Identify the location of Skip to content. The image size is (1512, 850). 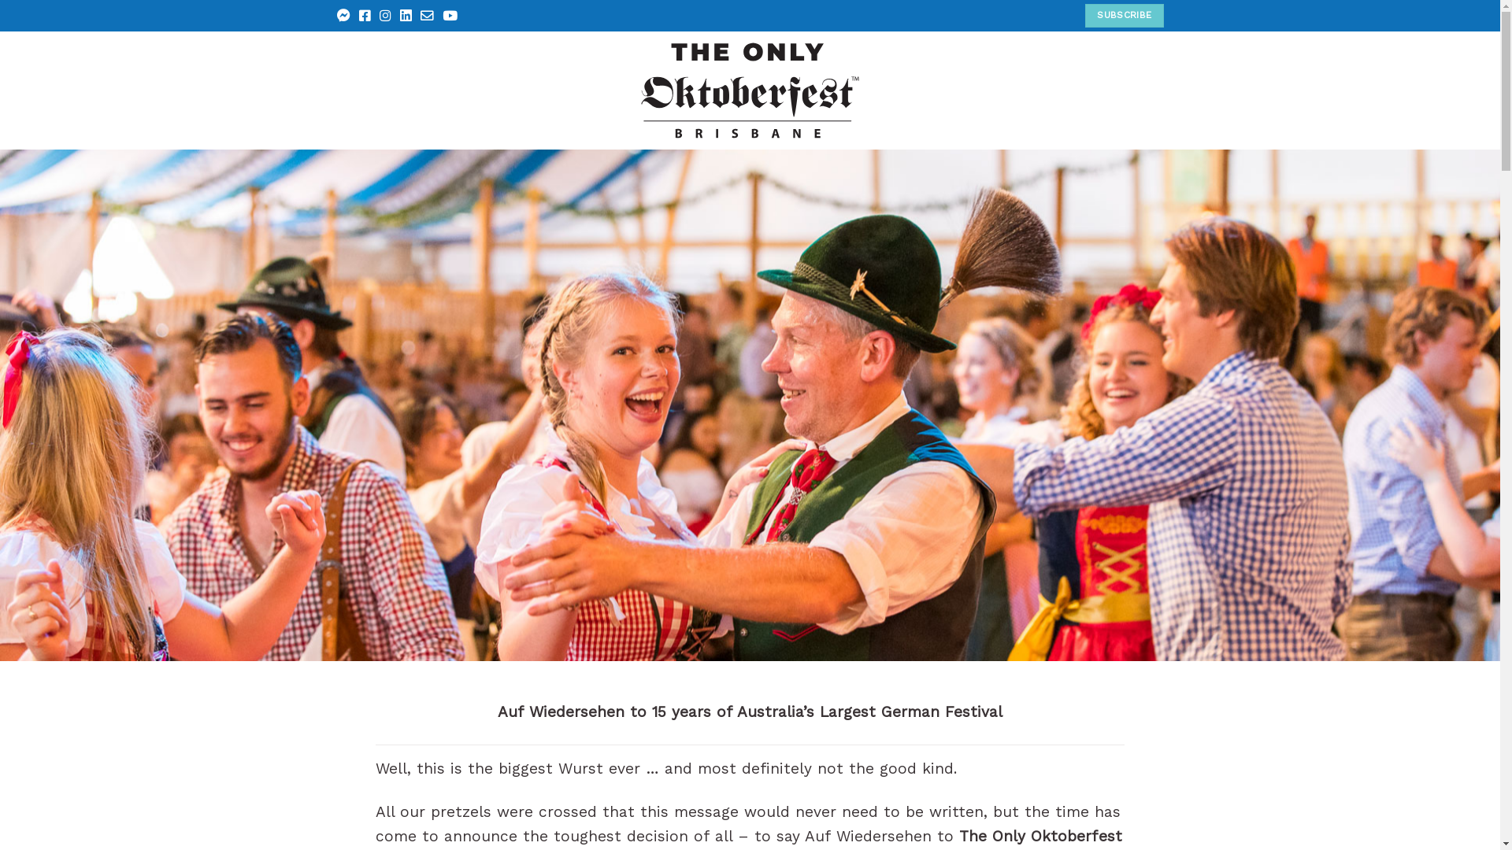
(0, 0).